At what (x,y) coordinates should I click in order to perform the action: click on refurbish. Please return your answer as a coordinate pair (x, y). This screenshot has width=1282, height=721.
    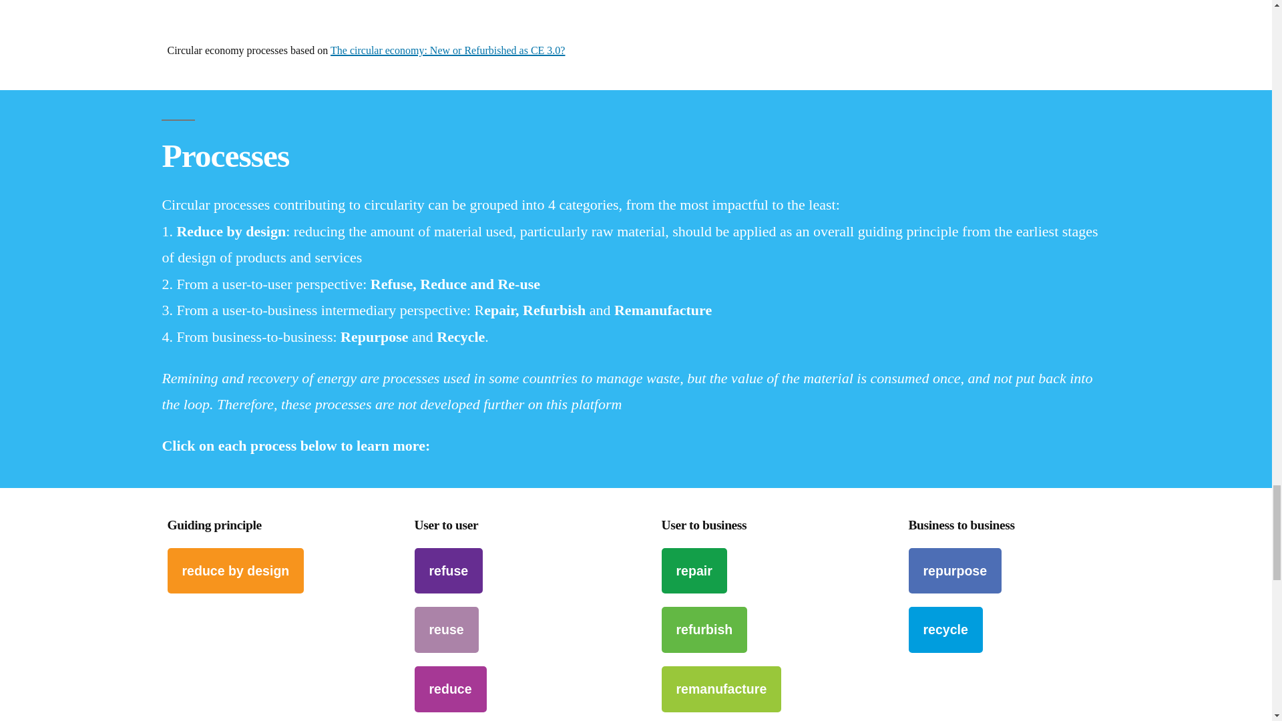
    Looking at the image, I should click on (704, 630).